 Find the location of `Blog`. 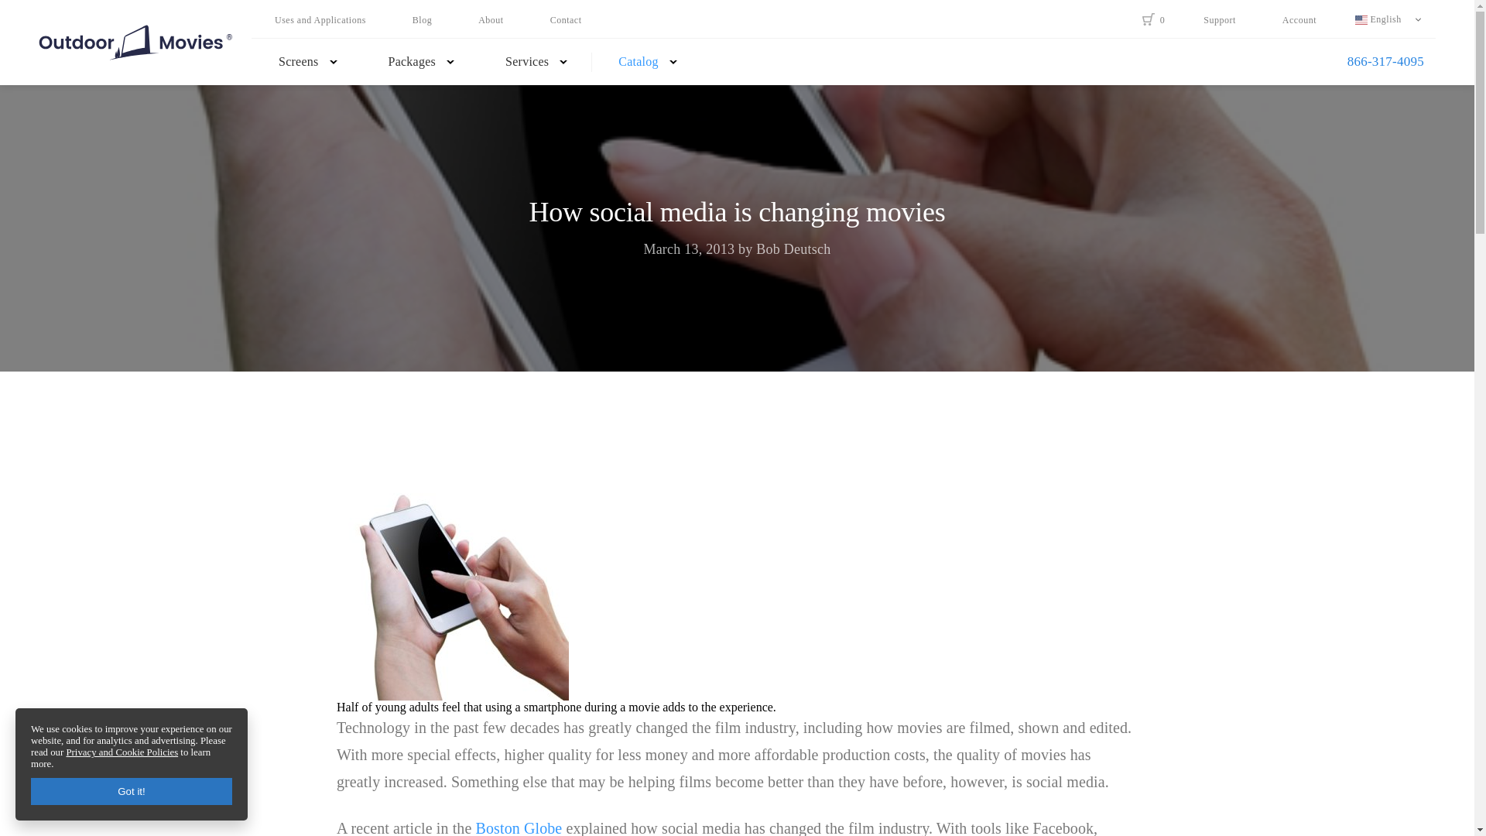

Blog is located at coordinates (422, 20).